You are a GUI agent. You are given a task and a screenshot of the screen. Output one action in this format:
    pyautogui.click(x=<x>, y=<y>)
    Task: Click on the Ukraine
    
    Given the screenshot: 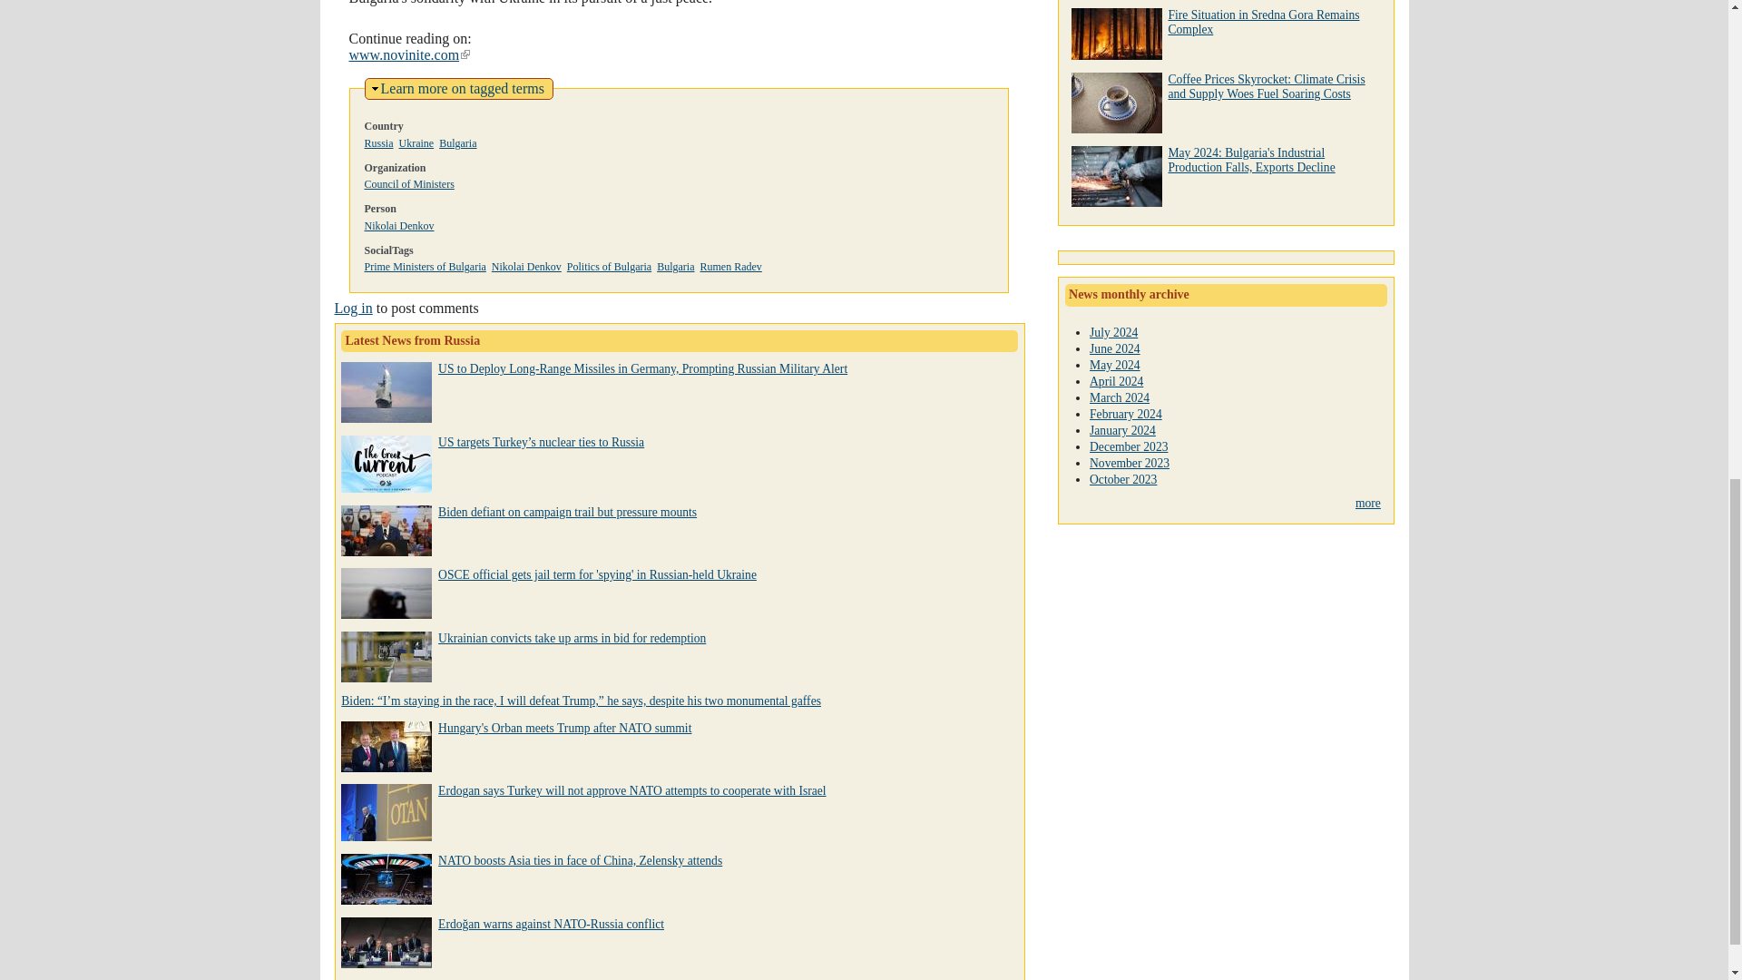 What is the action you would take?
    pyautogui.click(x=353, y=307)
    